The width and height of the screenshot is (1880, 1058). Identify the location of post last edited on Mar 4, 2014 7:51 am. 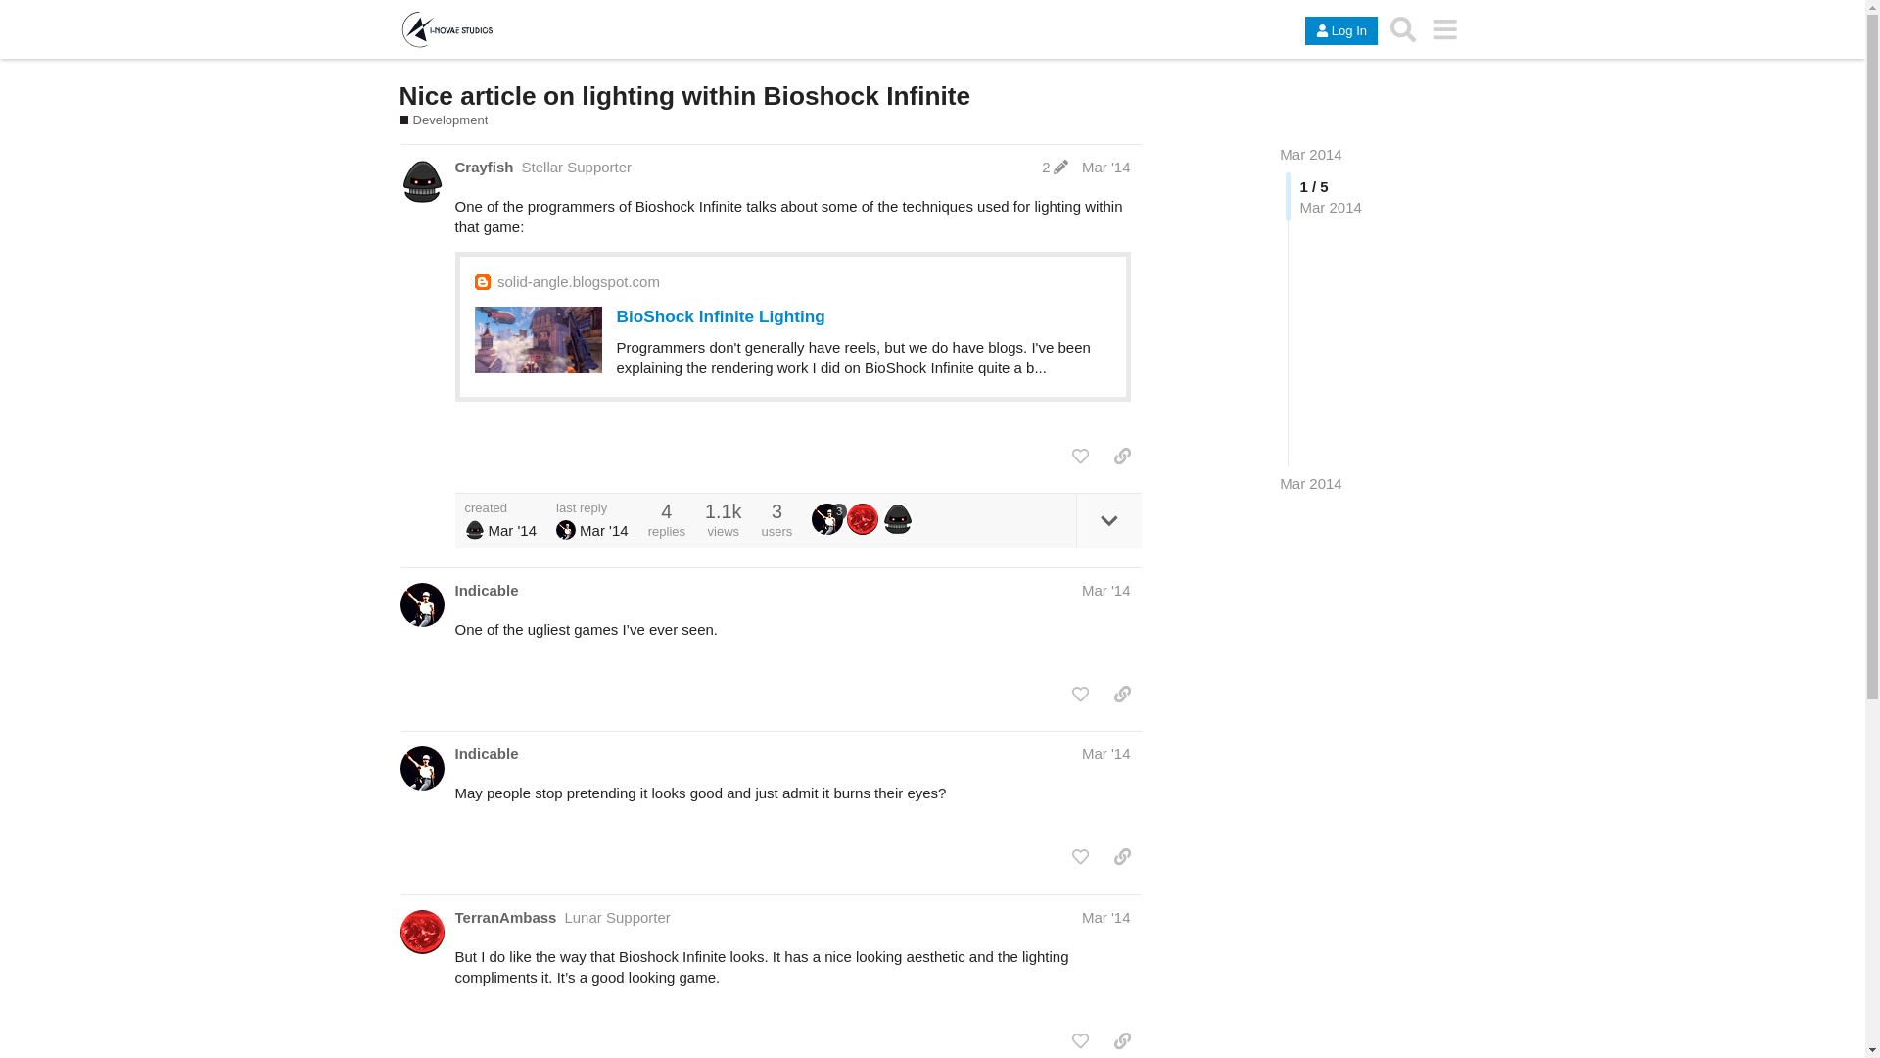
(1054, 167).